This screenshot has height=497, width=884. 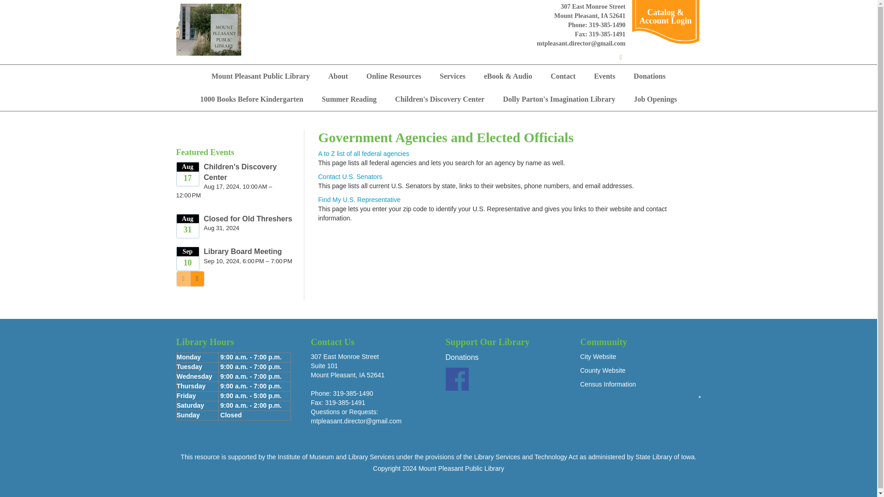 I want to click on Job Openings, so click(x=655, y=99).